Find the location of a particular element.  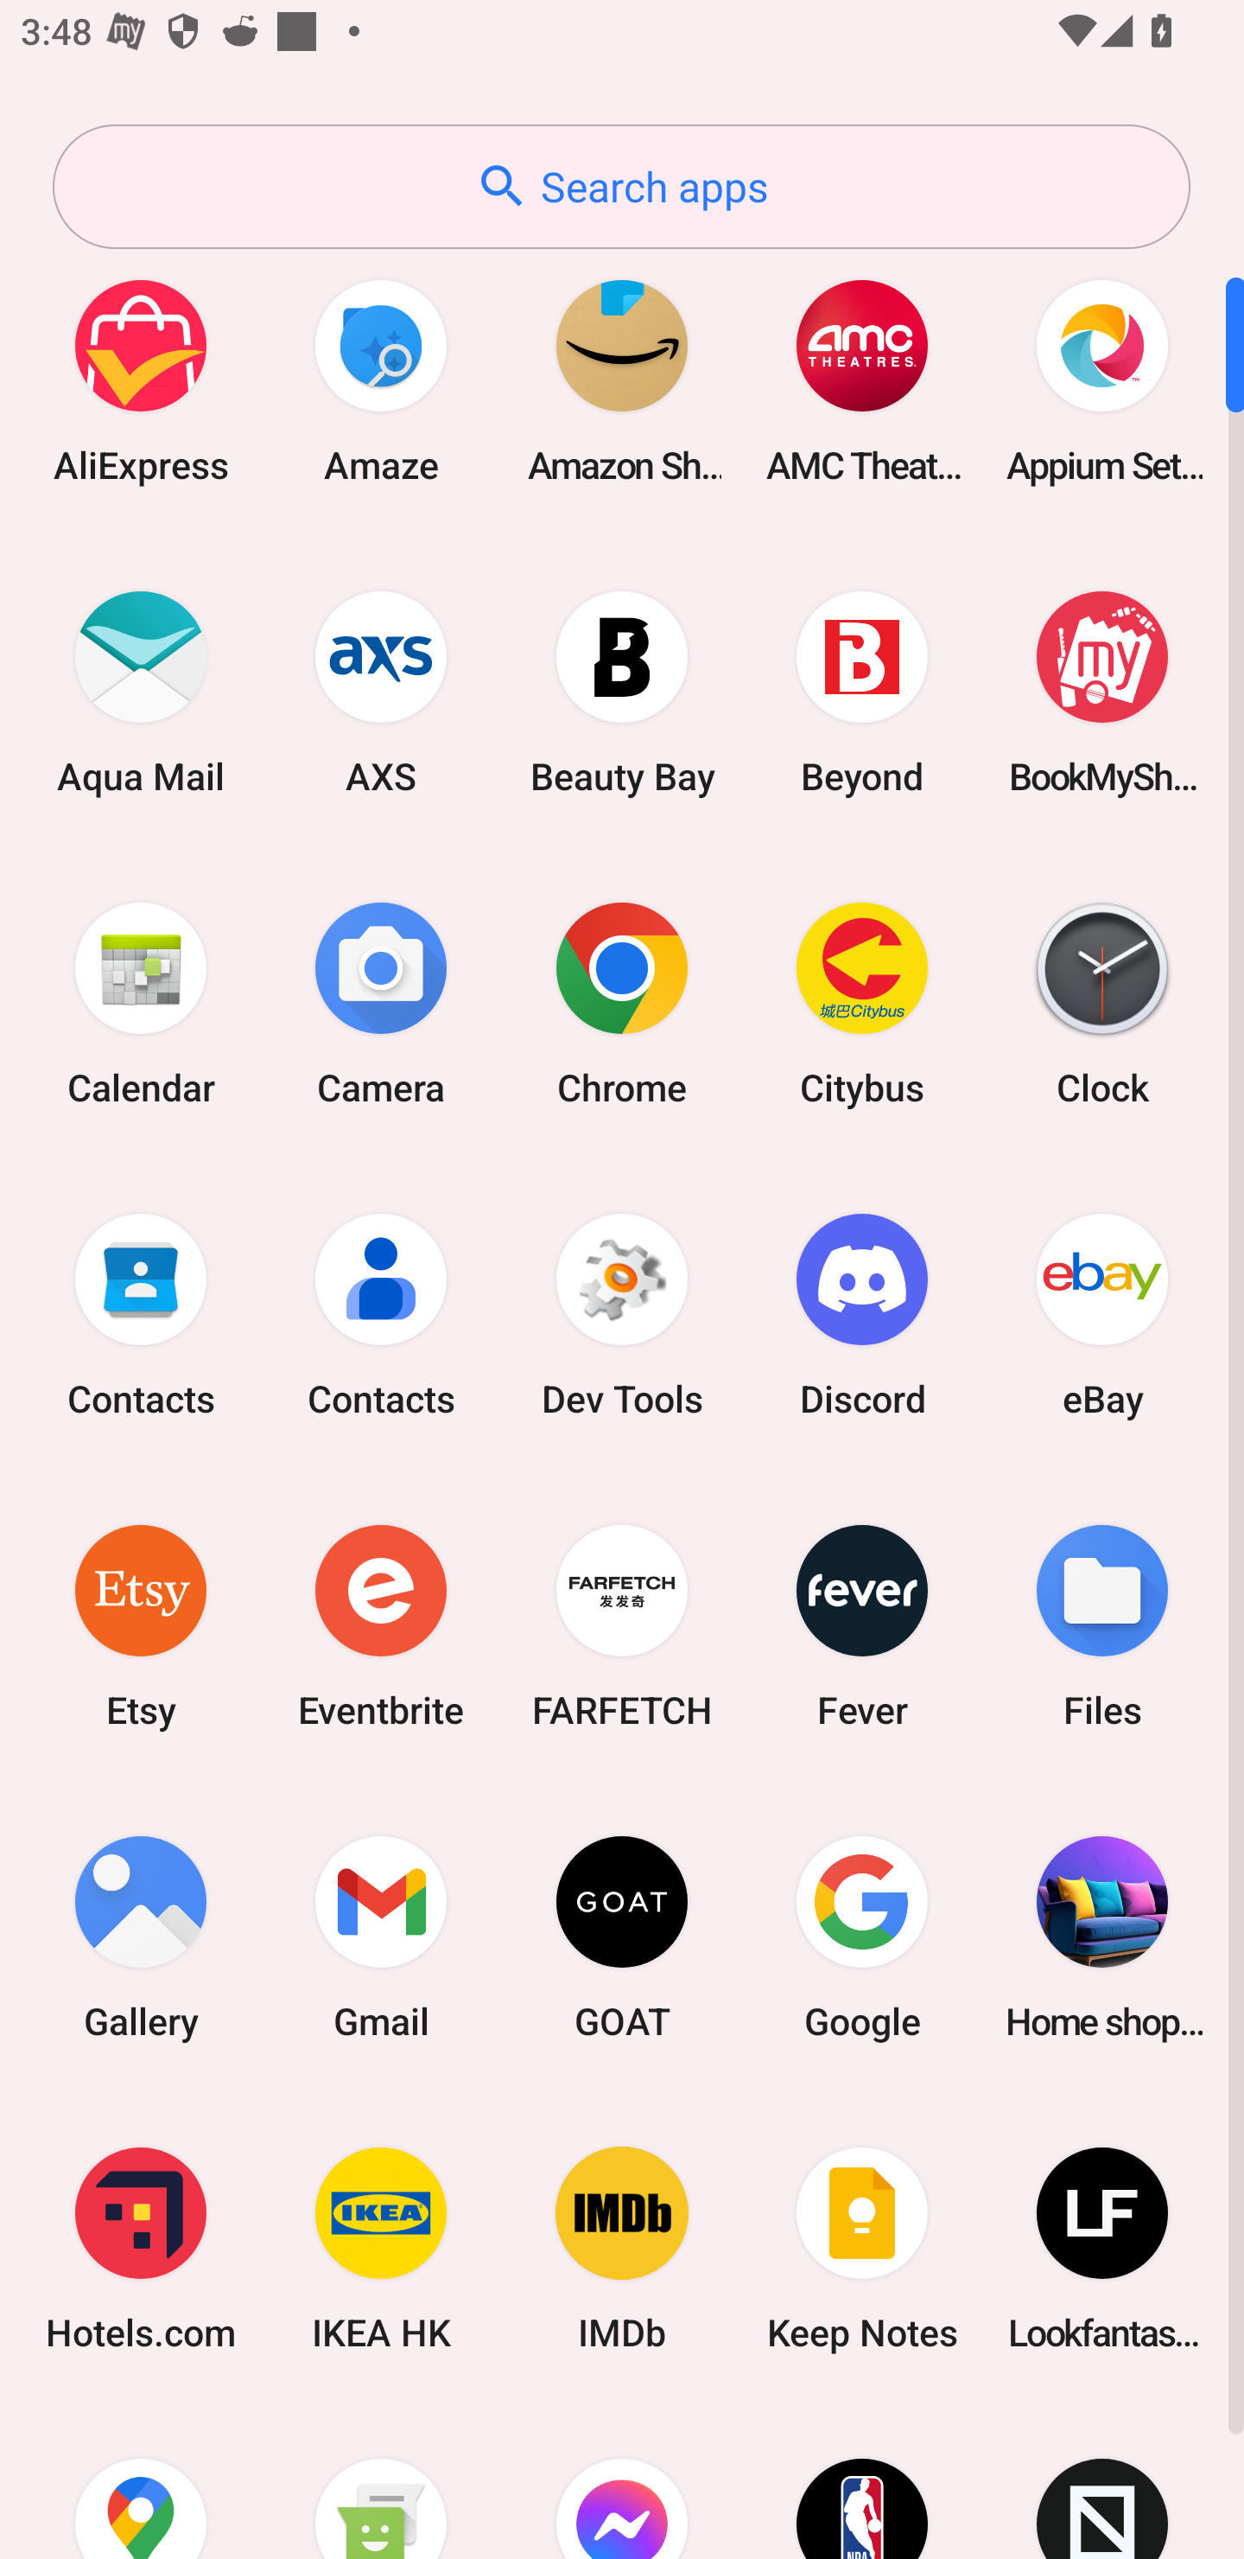

Chrome is located at coordinates (622, 1003).